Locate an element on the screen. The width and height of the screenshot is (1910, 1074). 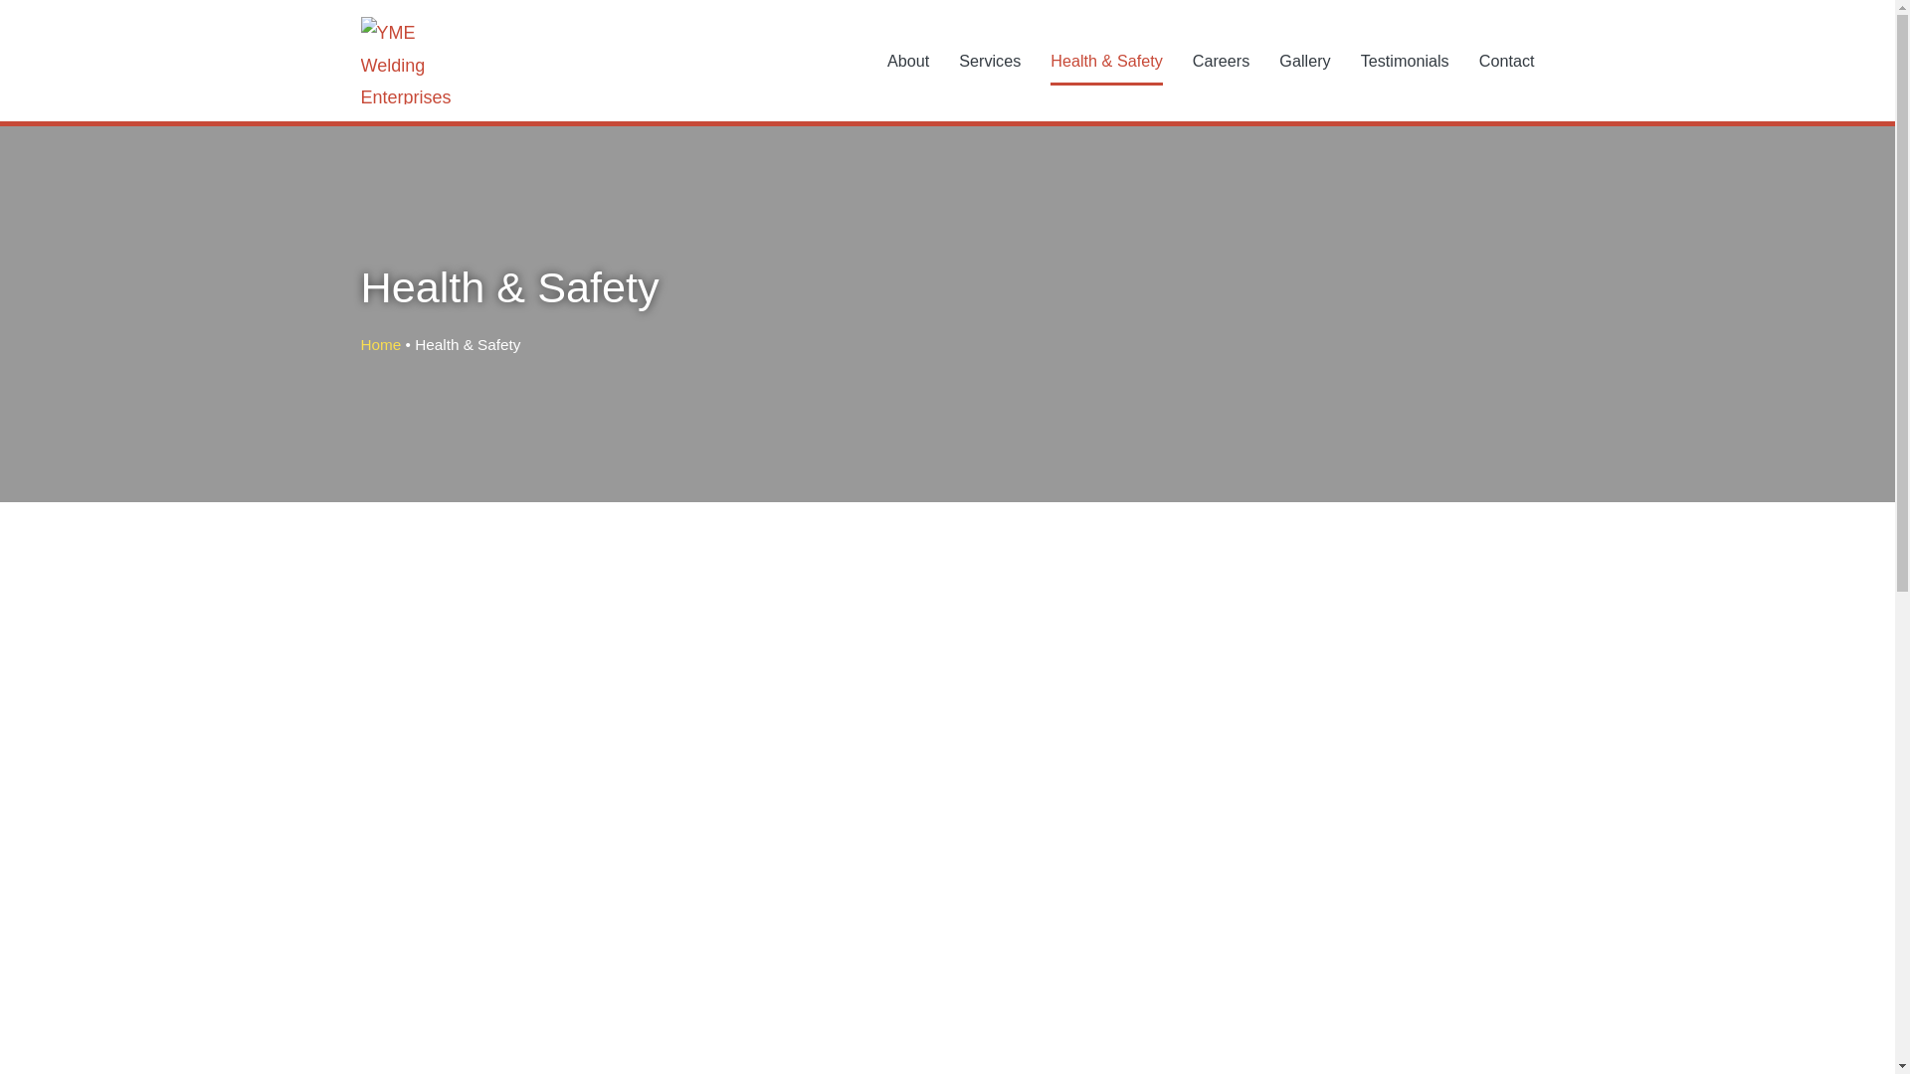
Testimonials is located at coordinates (1405, 60).